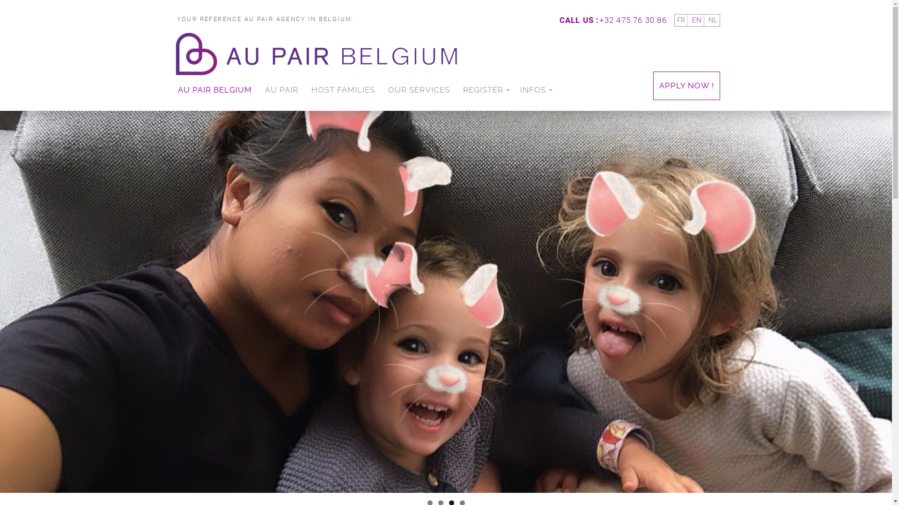 The width and height of the screenshot is (899, 505). What do you see at coordinates (686, 86) in the screenshot?
I see `APPLY NOW !` at bounding box center [686, 86].